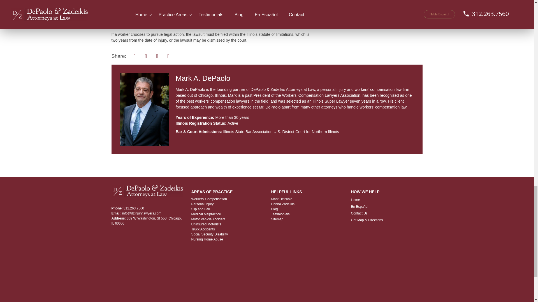 The width and height of the screenshot is (538, 302). I want to click on Google Plus, so click(157, 55).